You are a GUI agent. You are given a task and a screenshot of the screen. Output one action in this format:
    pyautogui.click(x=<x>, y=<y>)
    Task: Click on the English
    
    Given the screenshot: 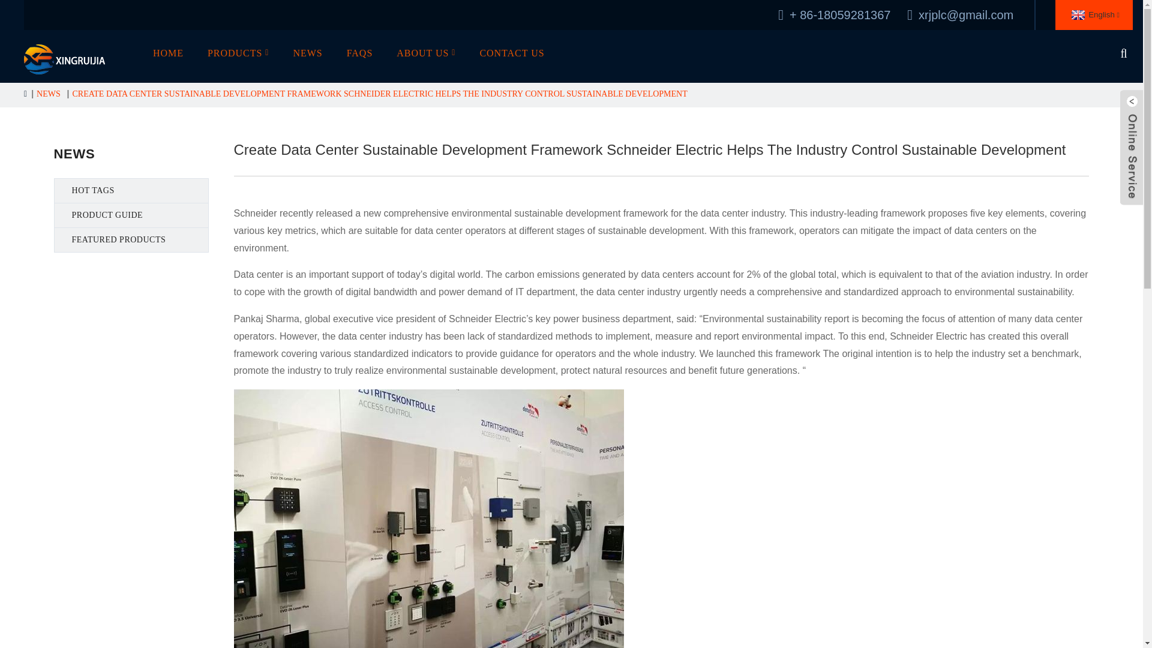 What is the action you would take?
    pyautogui.click(x=1094, y=14)
    